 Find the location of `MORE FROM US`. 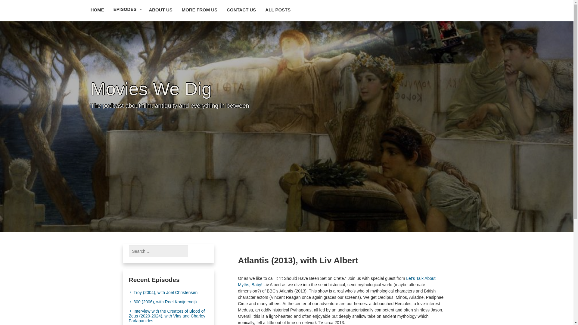

MORE FROM US is located at coordinates (200, 10).